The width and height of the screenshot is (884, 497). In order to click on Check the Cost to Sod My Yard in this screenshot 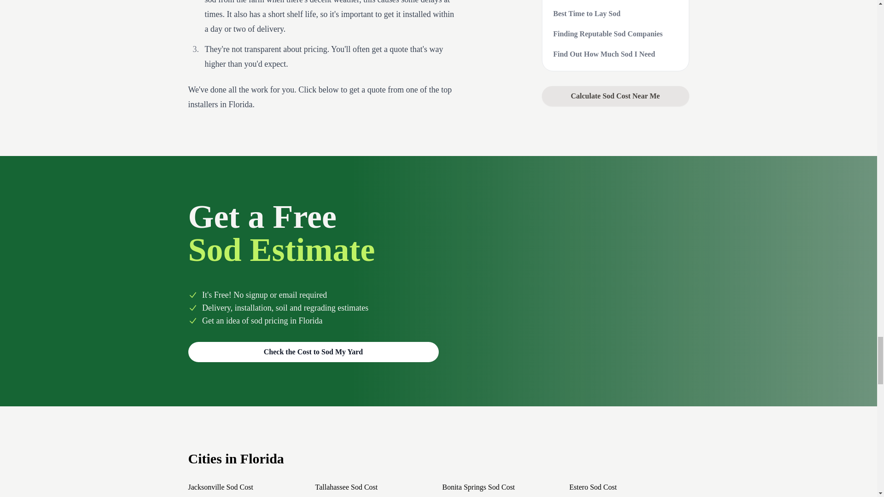, I will do `click(313, 352)`.